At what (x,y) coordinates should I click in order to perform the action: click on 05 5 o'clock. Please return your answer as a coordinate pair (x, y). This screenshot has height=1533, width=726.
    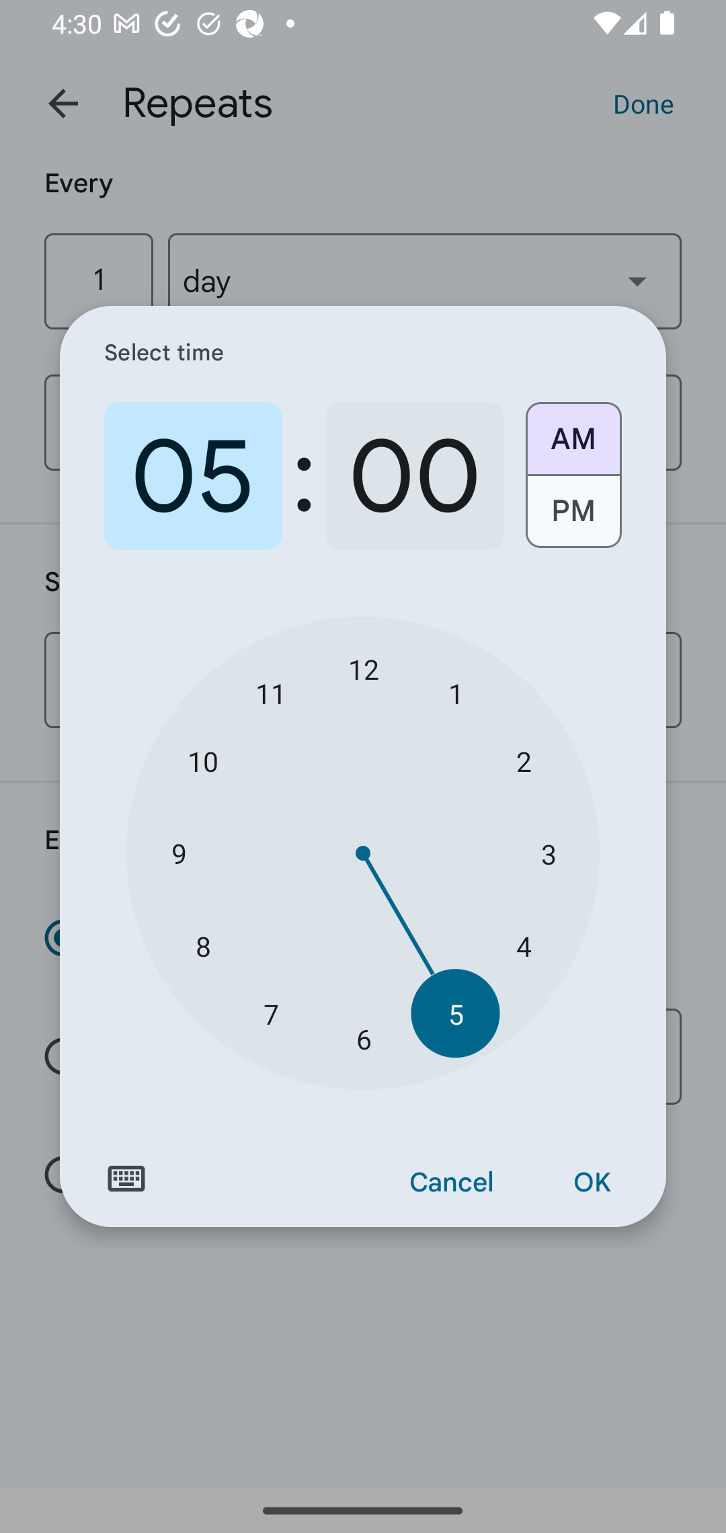
    Looking at the image, I should click on (193, 476).